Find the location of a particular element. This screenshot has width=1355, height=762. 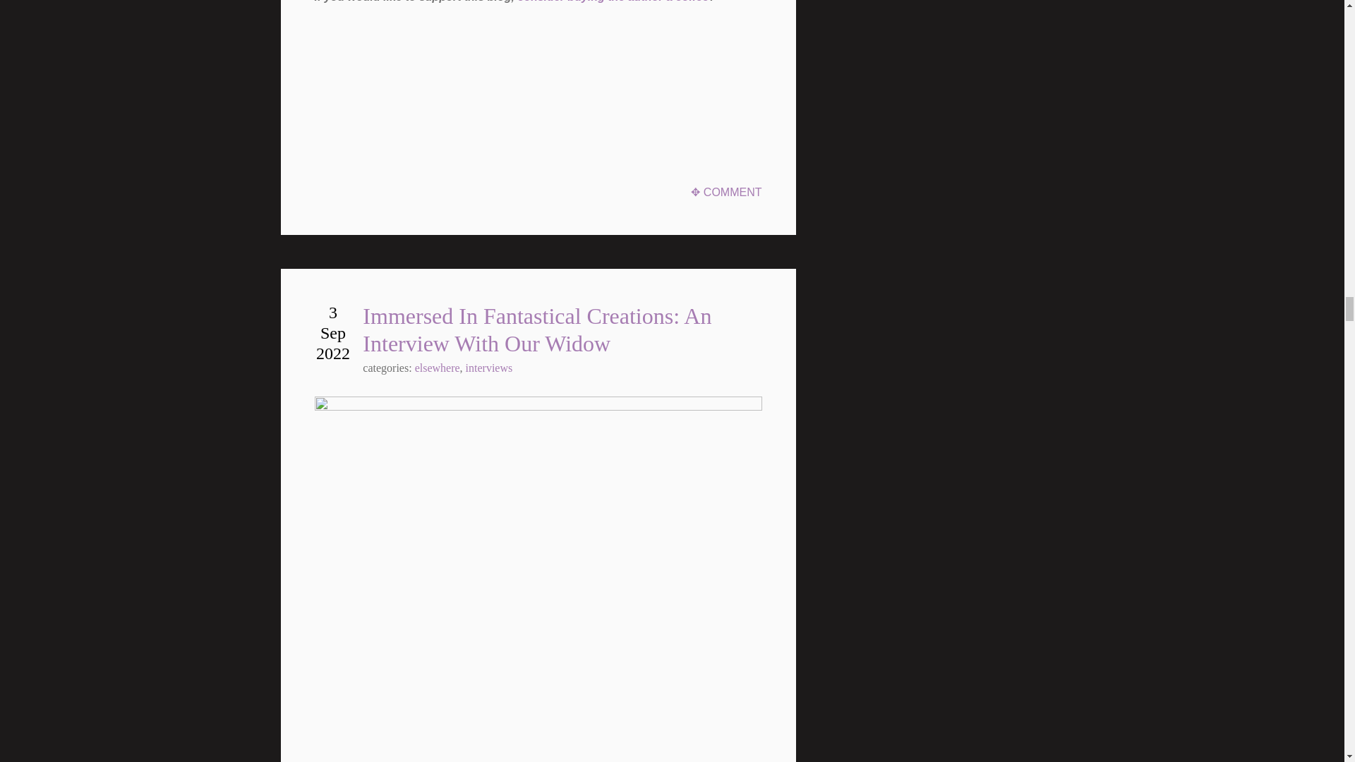

Patreon Widget is located at coordinates (421, 69).